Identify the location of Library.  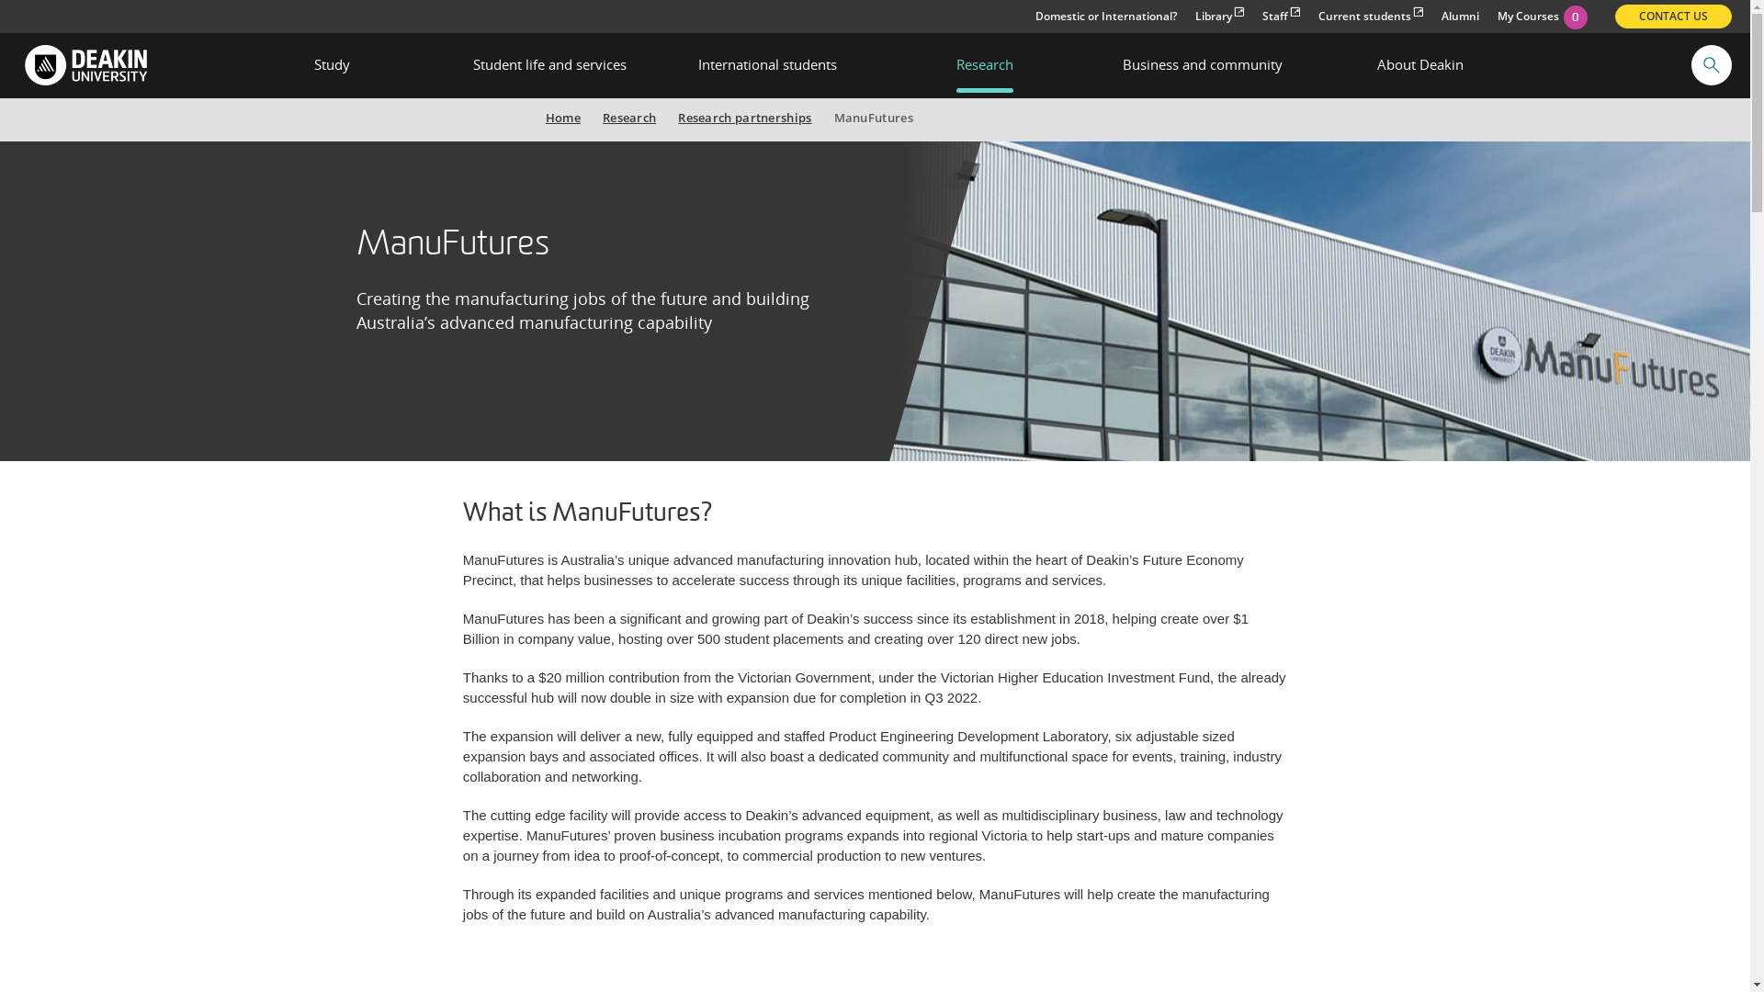
(1220, 17).